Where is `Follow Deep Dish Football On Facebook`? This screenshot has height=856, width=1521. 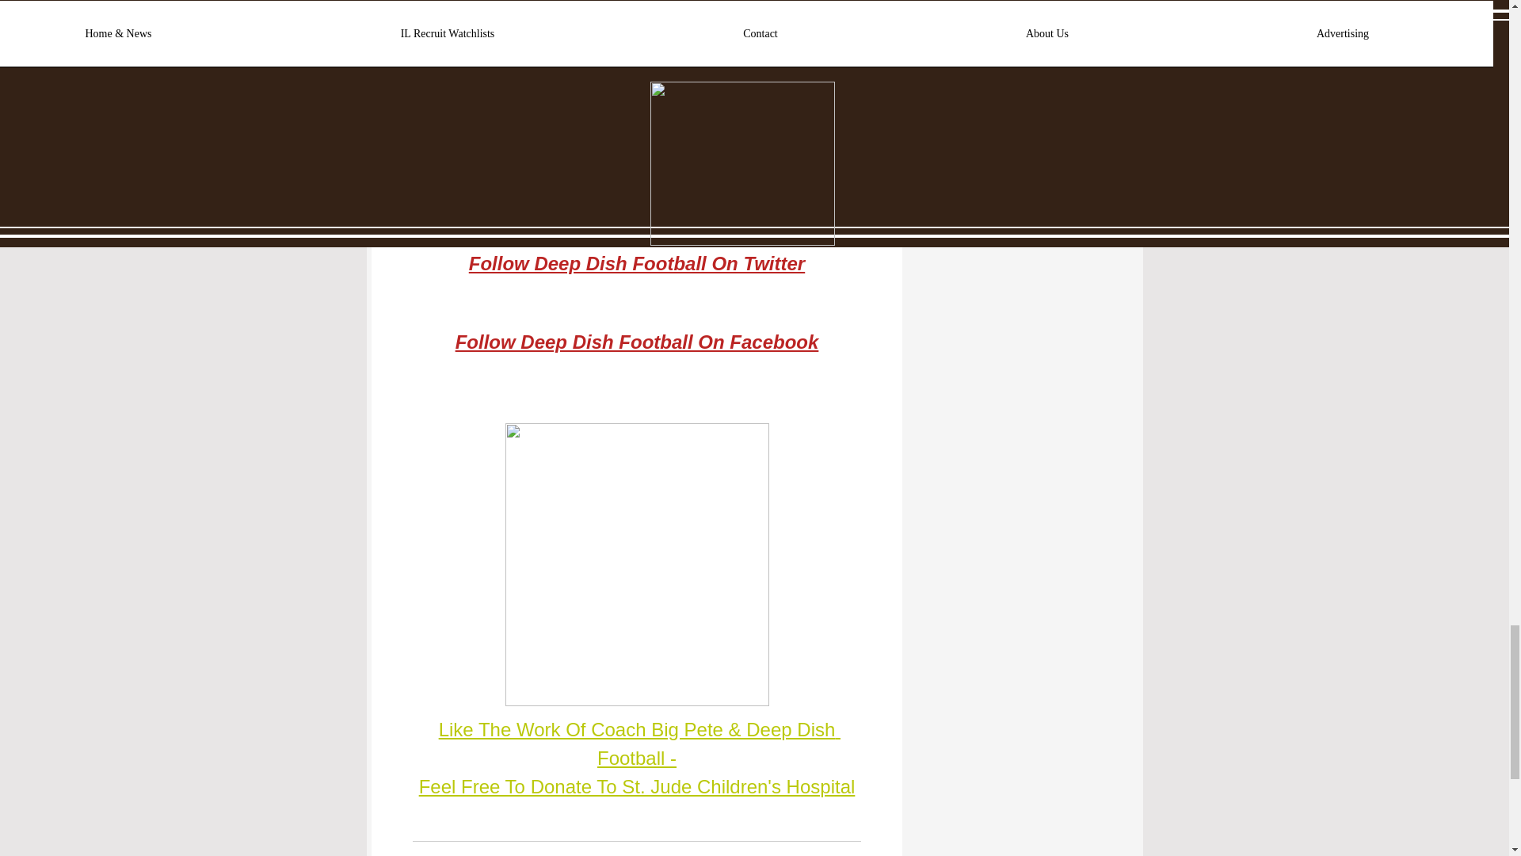
Follow Deep Dish Football On Facebook is located at coordinates (636, 341).